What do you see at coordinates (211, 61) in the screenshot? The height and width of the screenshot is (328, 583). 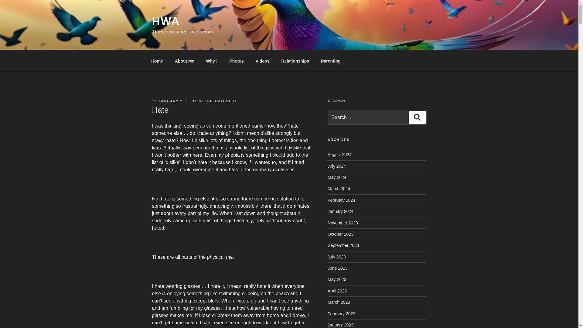 I see `Why?` at bounding box center [211, 61].